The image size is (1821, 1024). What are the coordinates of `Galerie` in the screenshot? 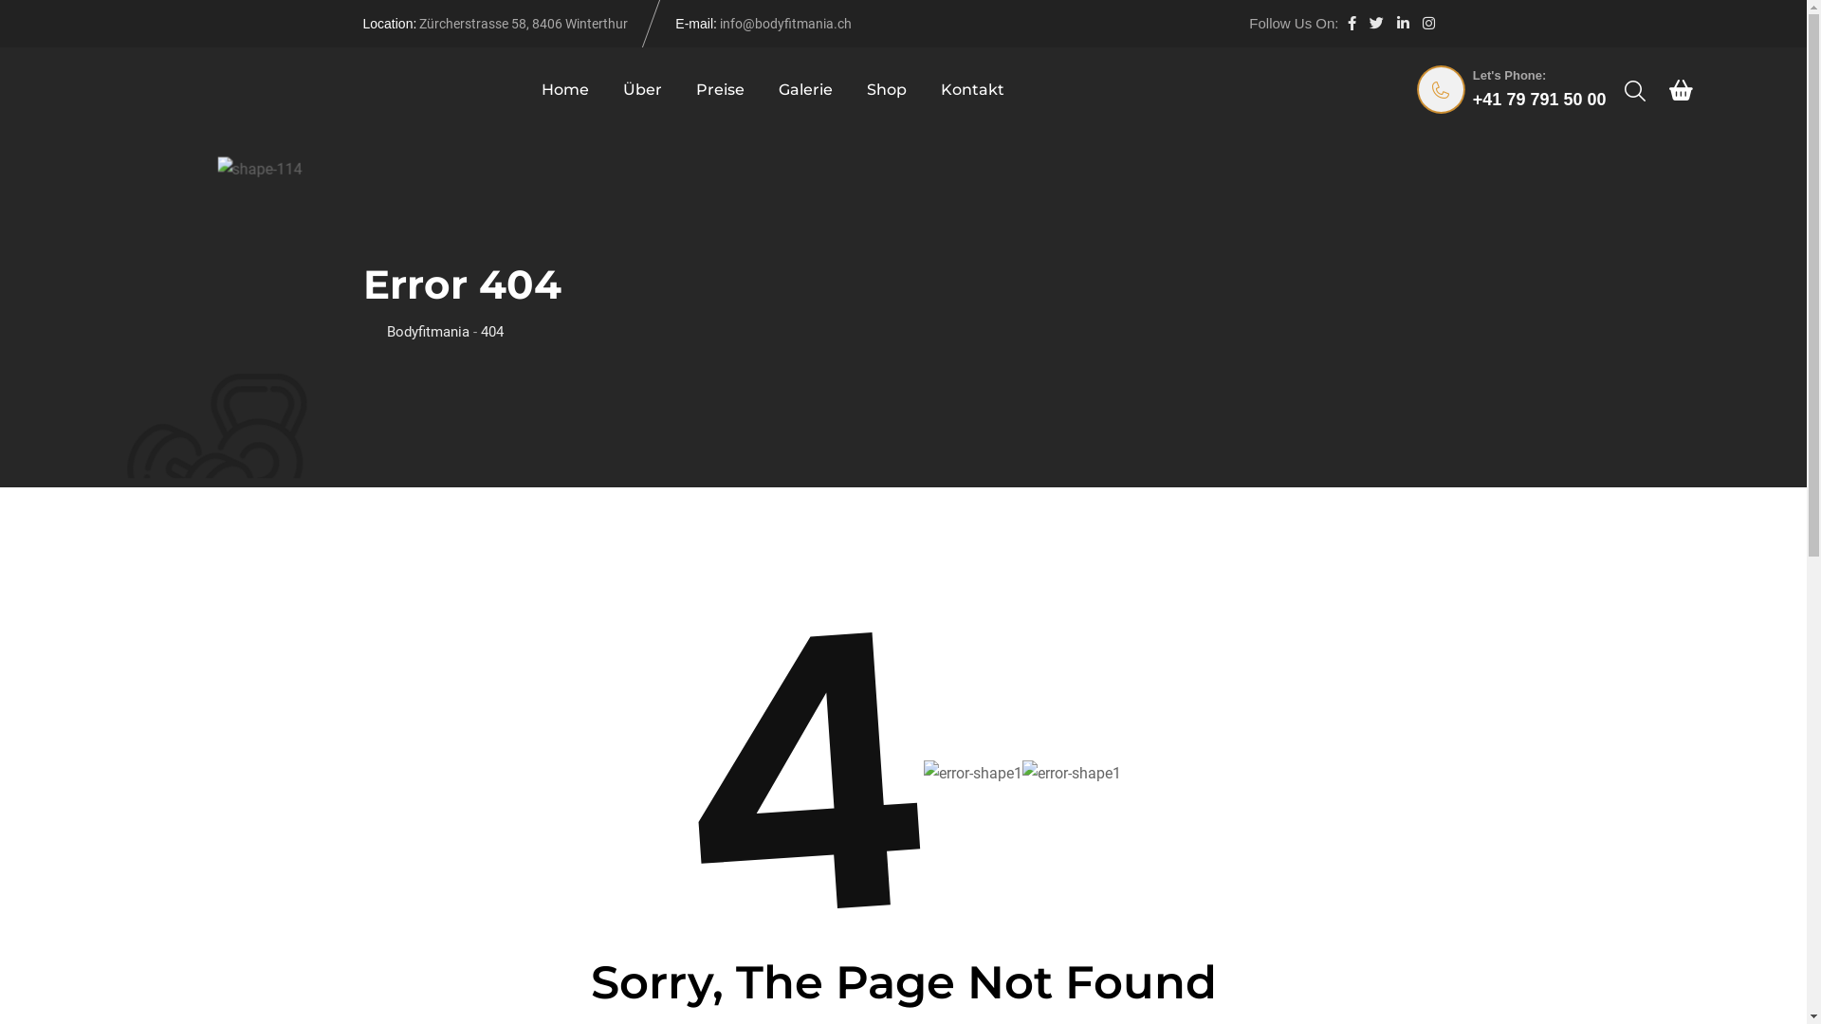 It's located at (806, 90).